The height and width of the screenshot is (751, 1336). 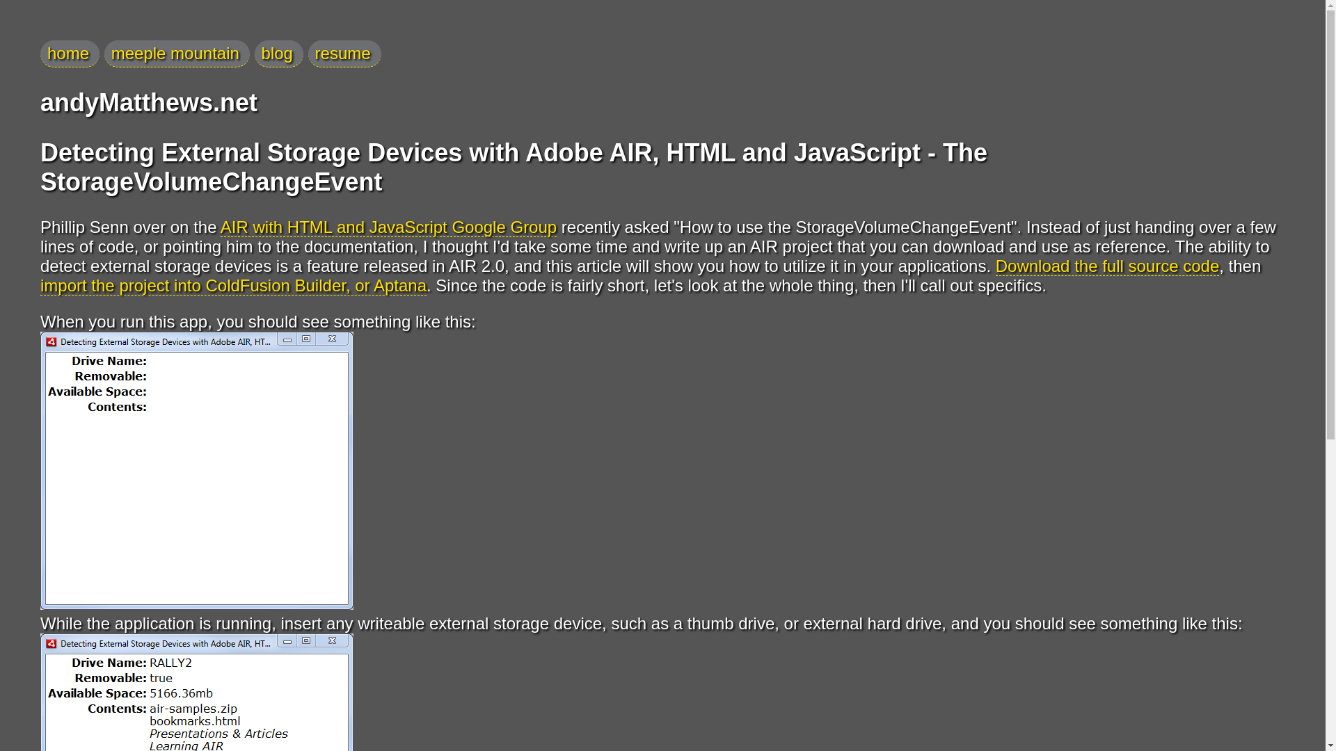 I want to click on Home, so click(x=70, y=54).